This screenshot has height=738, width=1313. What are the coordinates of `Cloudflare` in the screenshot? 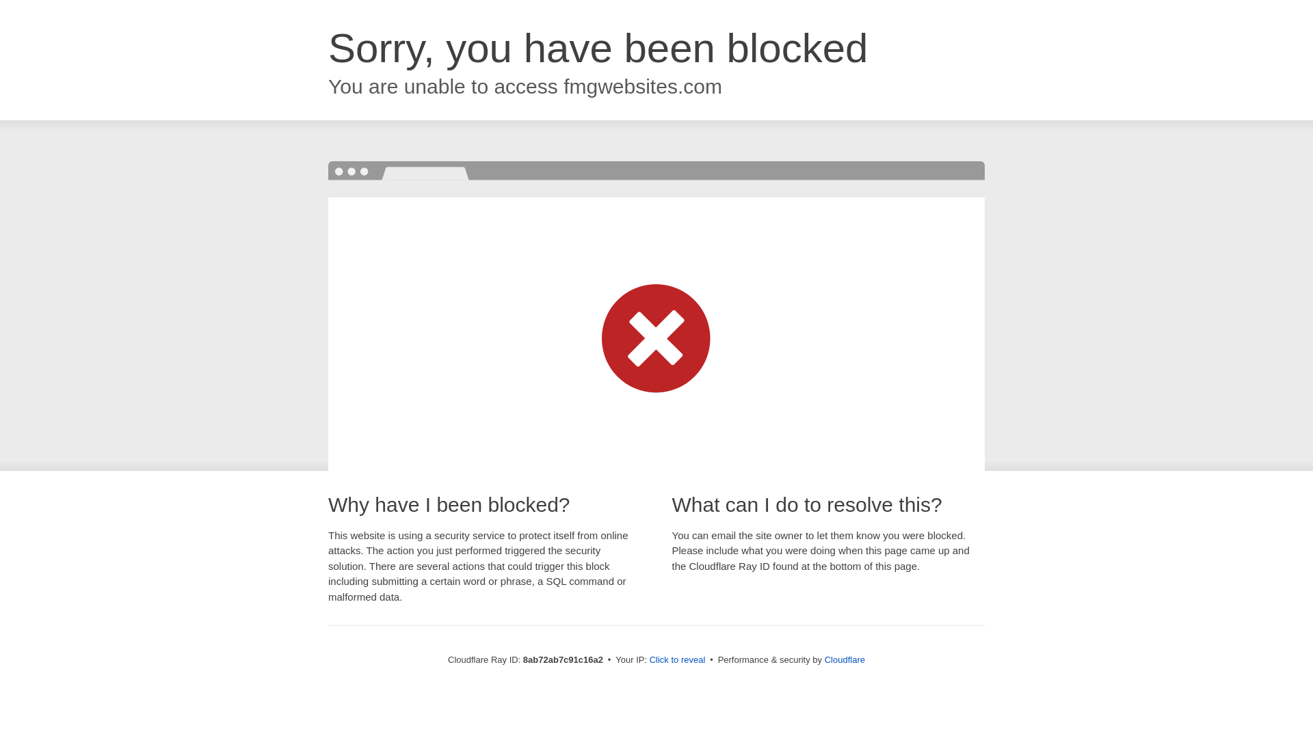 It's located at (845, 659).